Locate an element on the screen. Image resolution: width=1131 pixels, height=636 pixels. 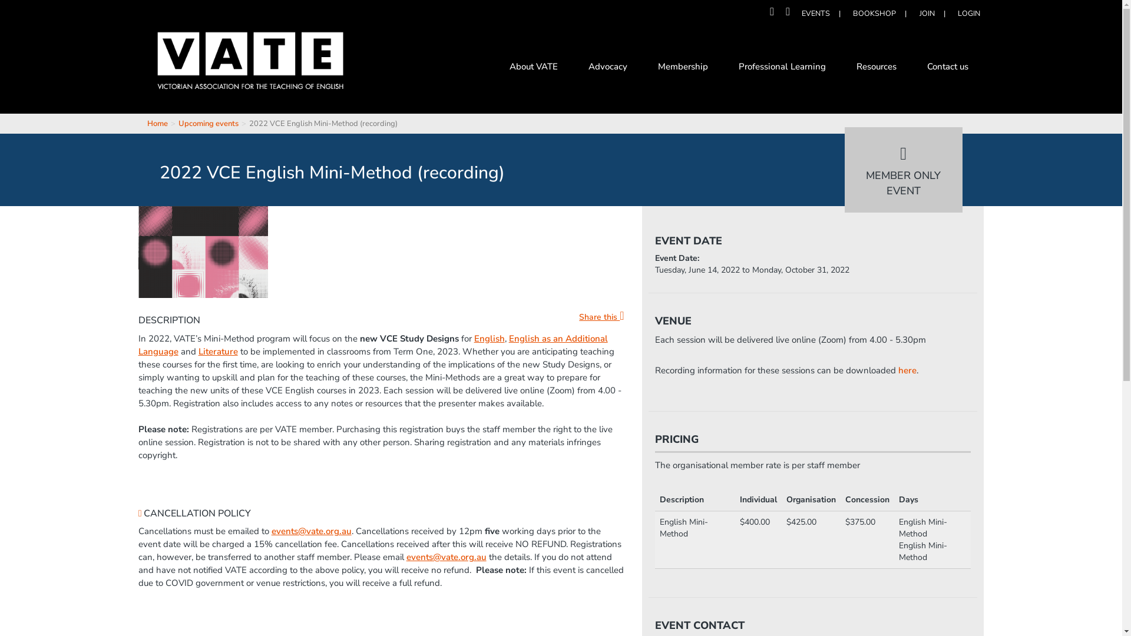
here is located at coordinates (907, 370).